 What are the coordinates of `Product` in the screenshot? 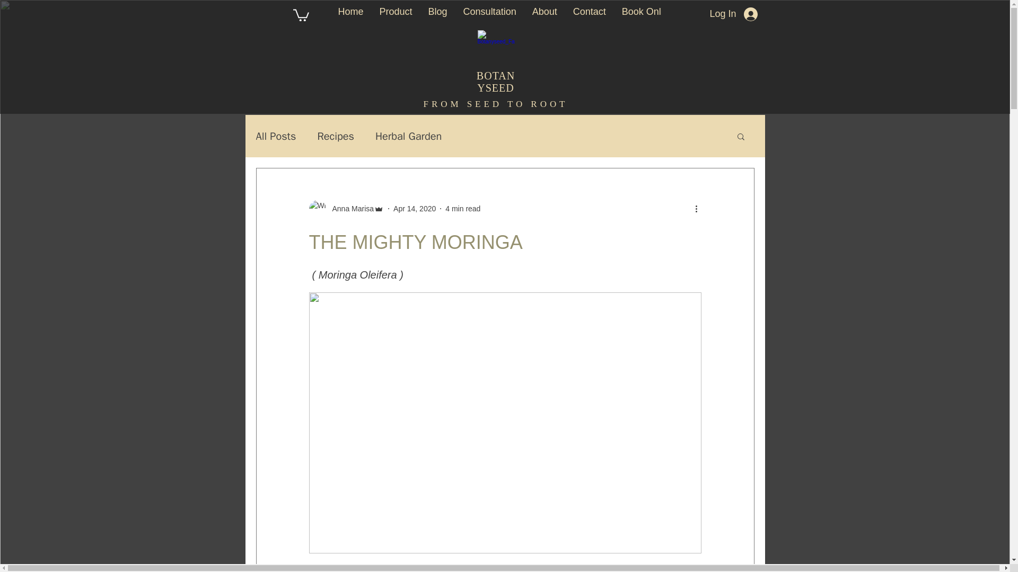 It's located at (396, 14).